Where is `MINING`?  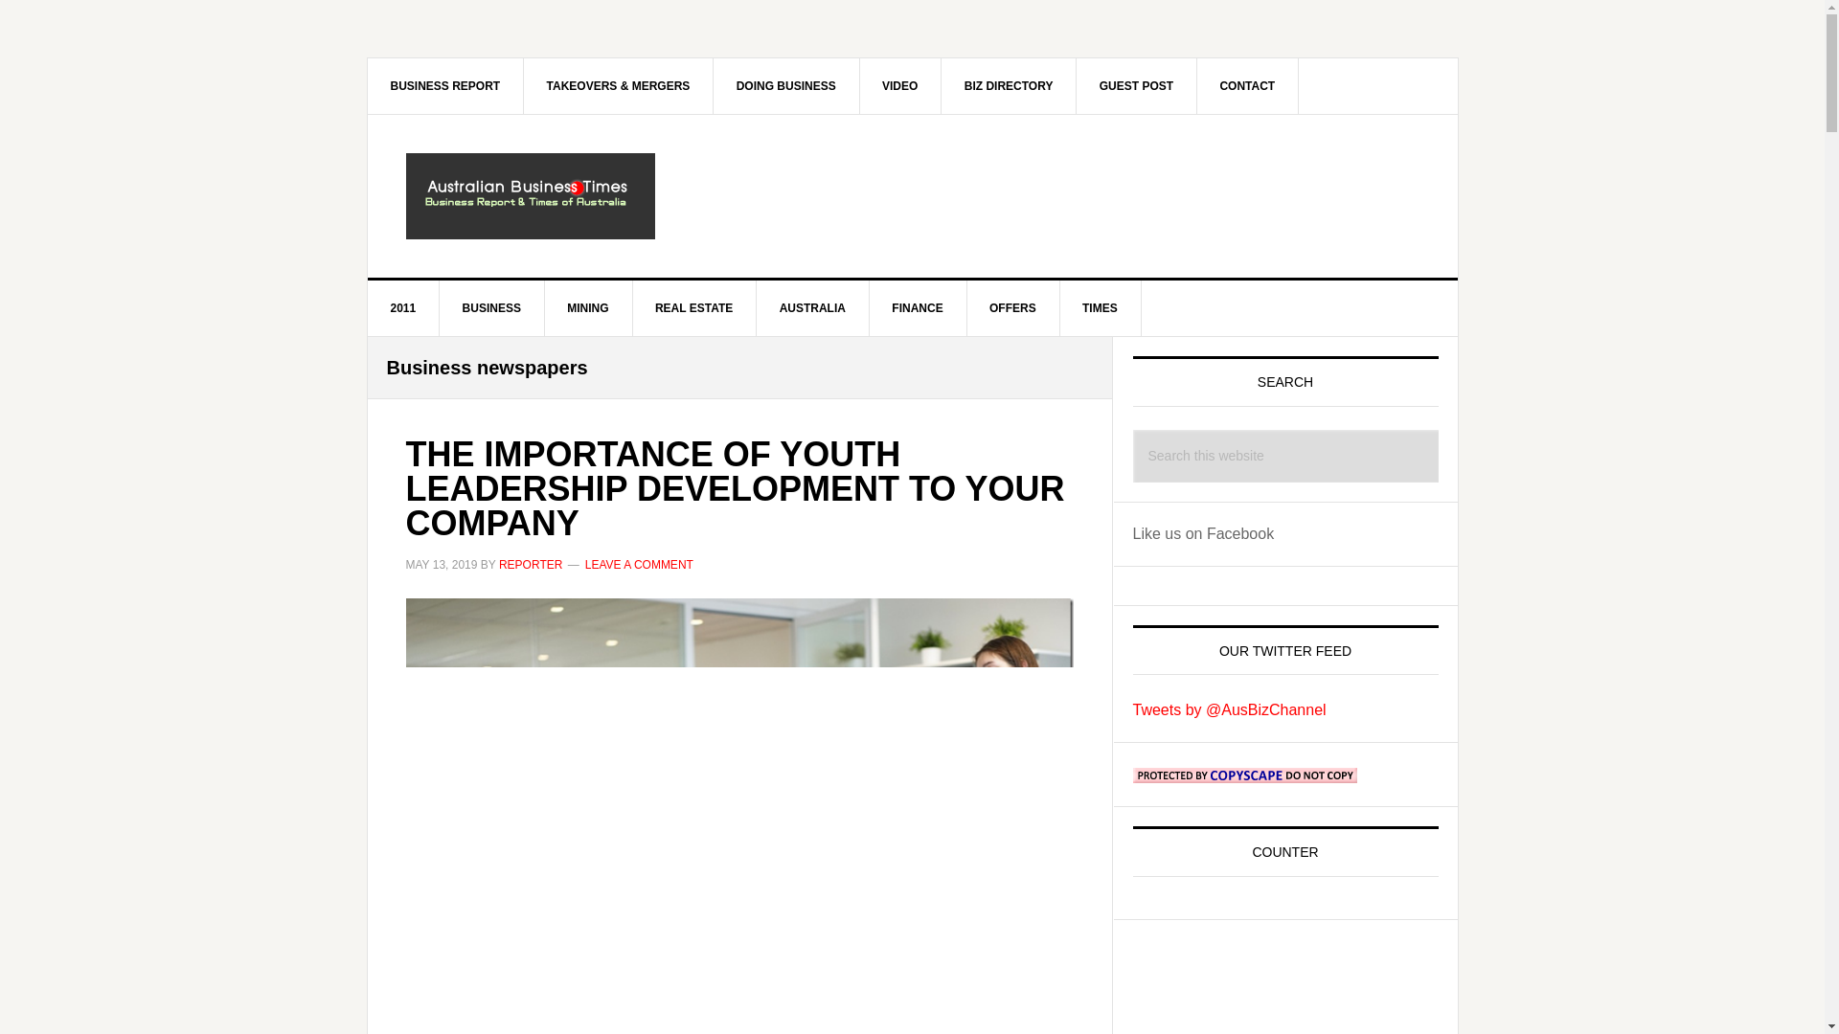 MINING is located at coordinates (588, 308).